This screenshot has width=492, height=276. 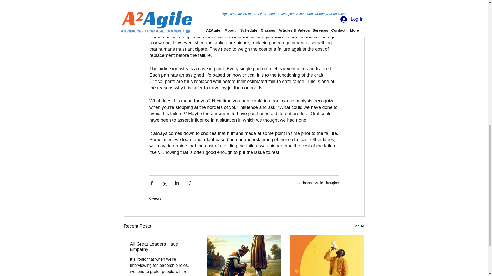 What do you see at coordinates (359, 226) in the screenshot?
I see `See All` at bounding box center [359, 226].